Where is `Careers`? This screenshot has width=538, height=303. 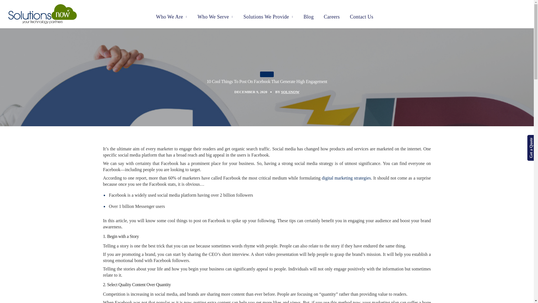 Careers is located at coordinates (331, 17).